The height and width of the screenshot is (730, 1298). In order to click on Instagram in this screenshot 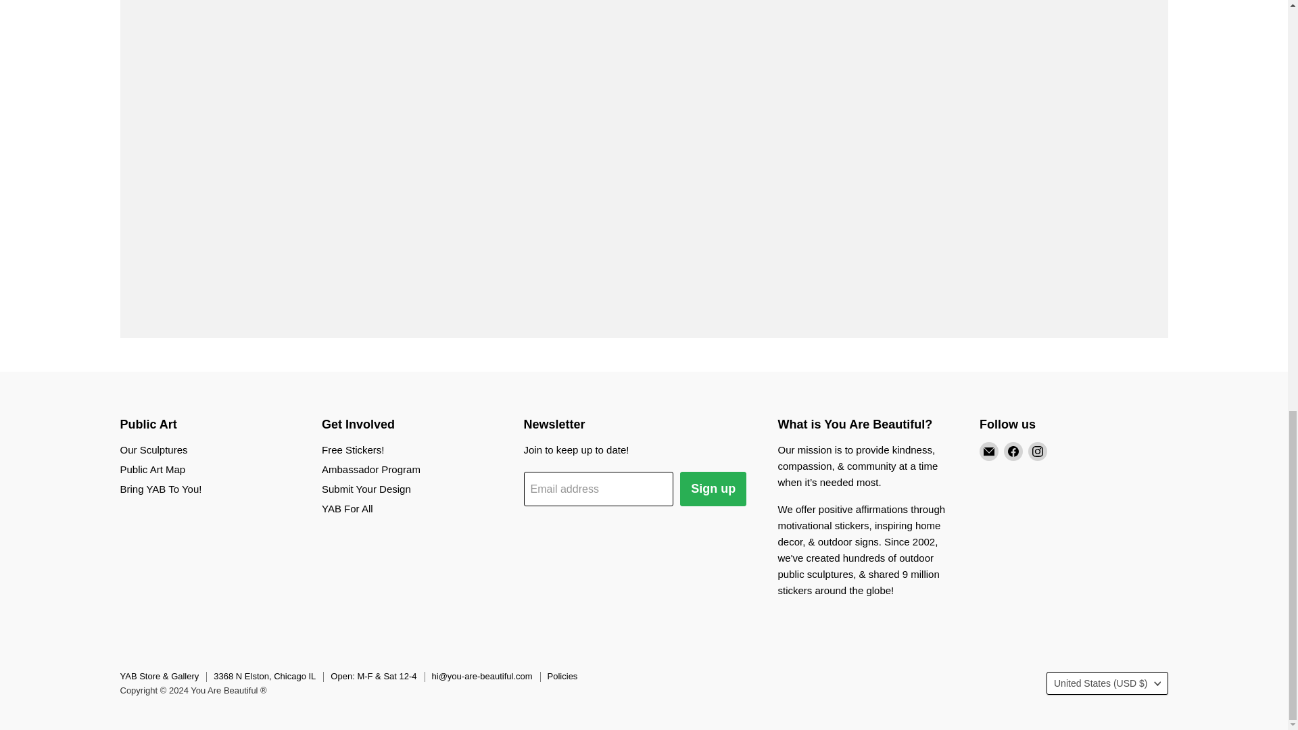, I will do `click(1037, 452)`.